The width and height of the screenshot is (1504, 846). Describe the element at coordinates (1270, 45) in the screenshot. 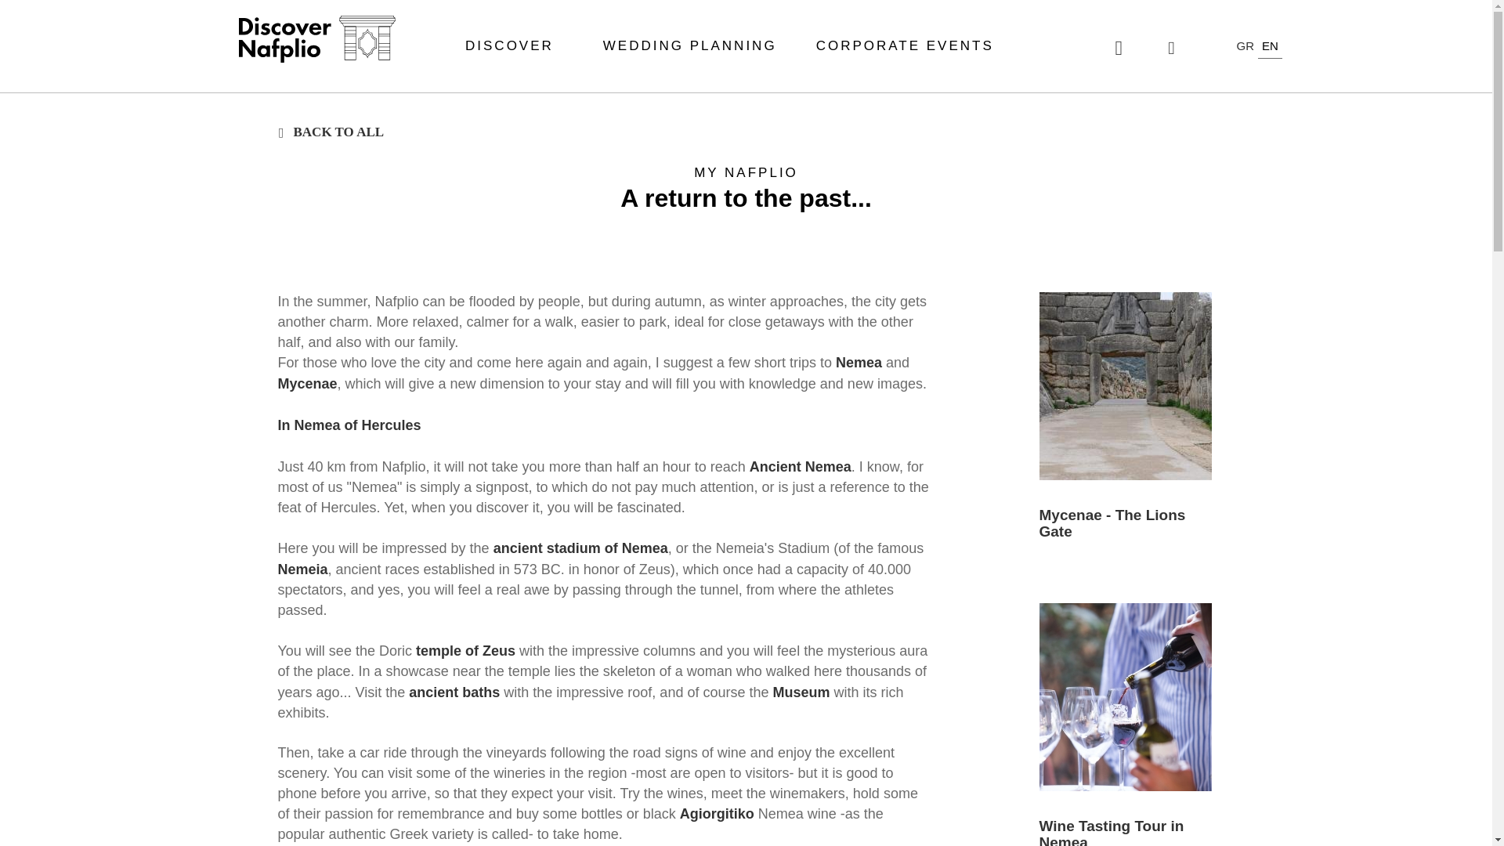

I see `EN` at that location.